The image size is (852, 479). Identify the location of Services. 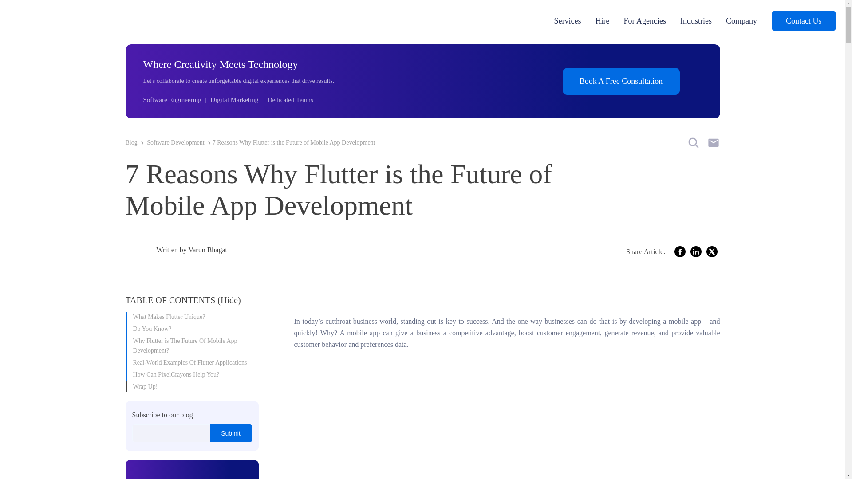
(568, 20).